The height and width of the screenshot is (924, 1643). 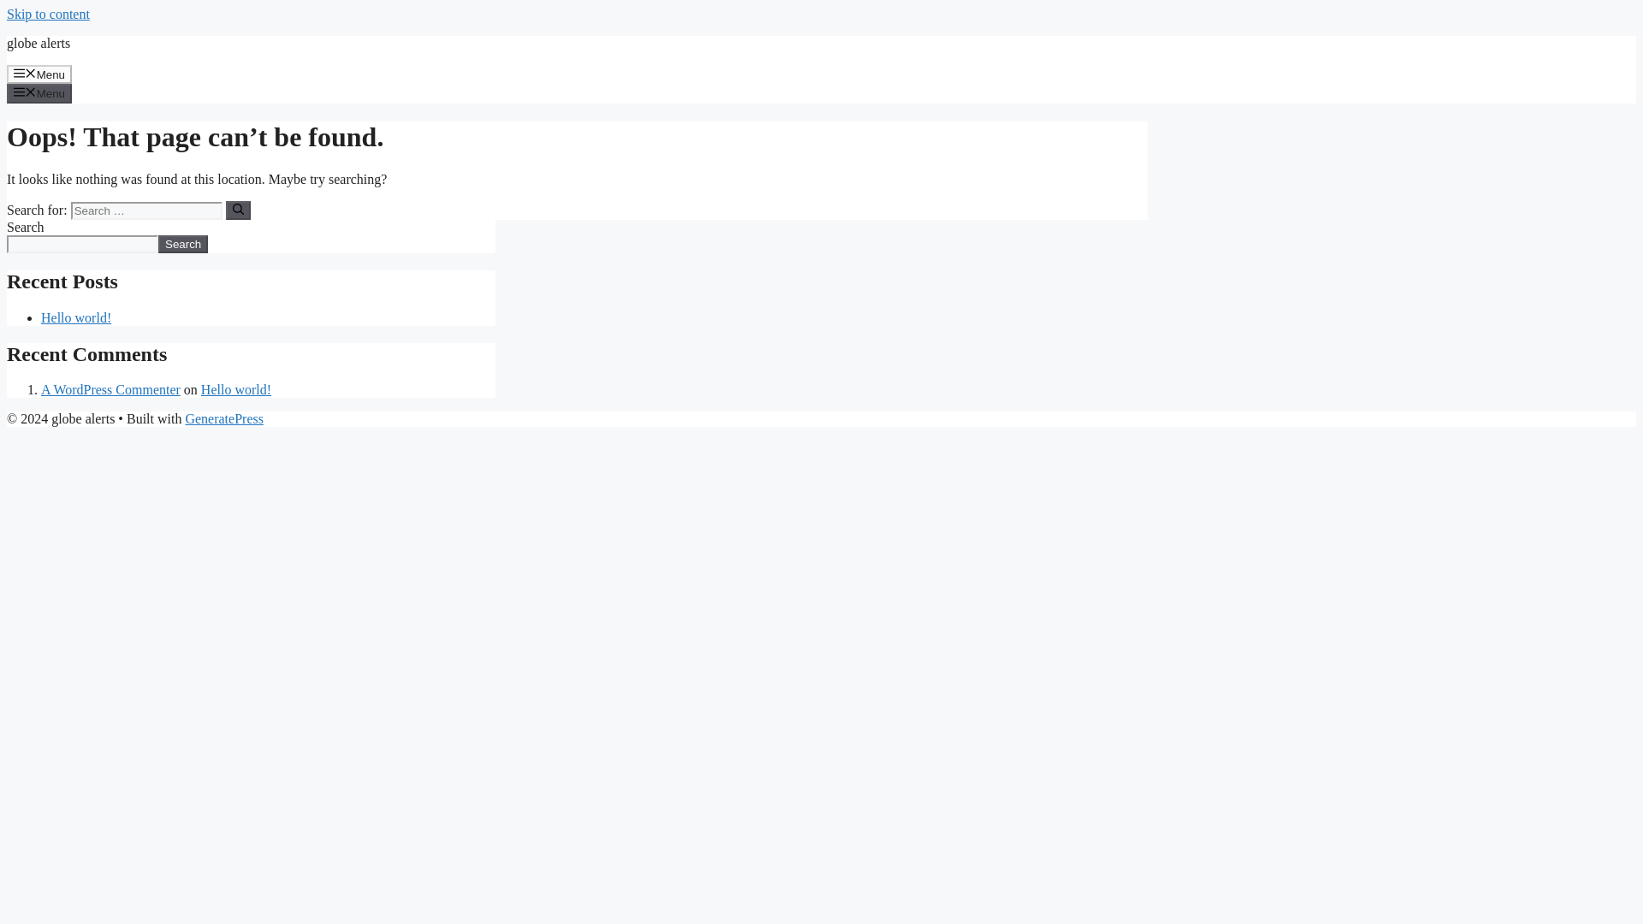 What do you see at coordinates (235, 390) in the screenshot?
I see `Hello world!` at bounding box center [235, 390].